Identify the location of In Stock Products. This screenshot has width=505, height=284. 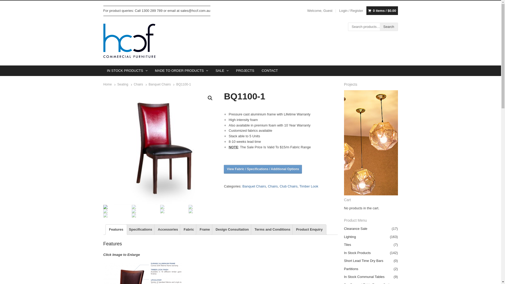
(357, 253).